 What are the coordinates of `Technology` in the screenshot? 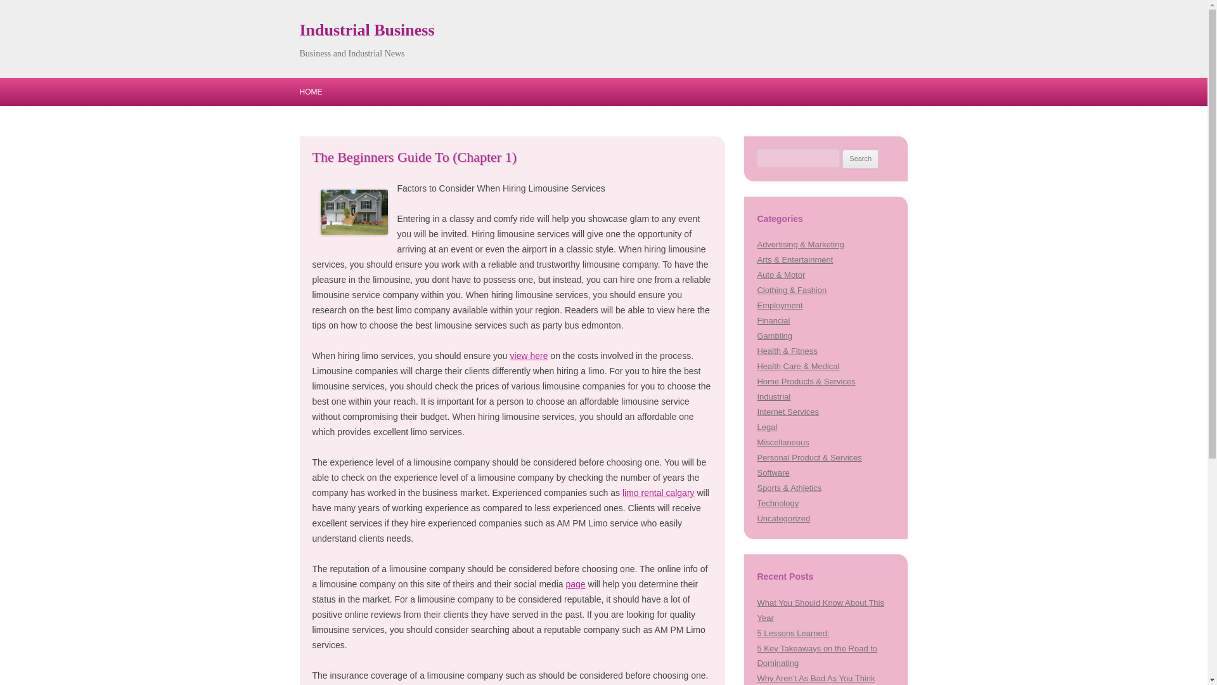 It's located at (777, 504).